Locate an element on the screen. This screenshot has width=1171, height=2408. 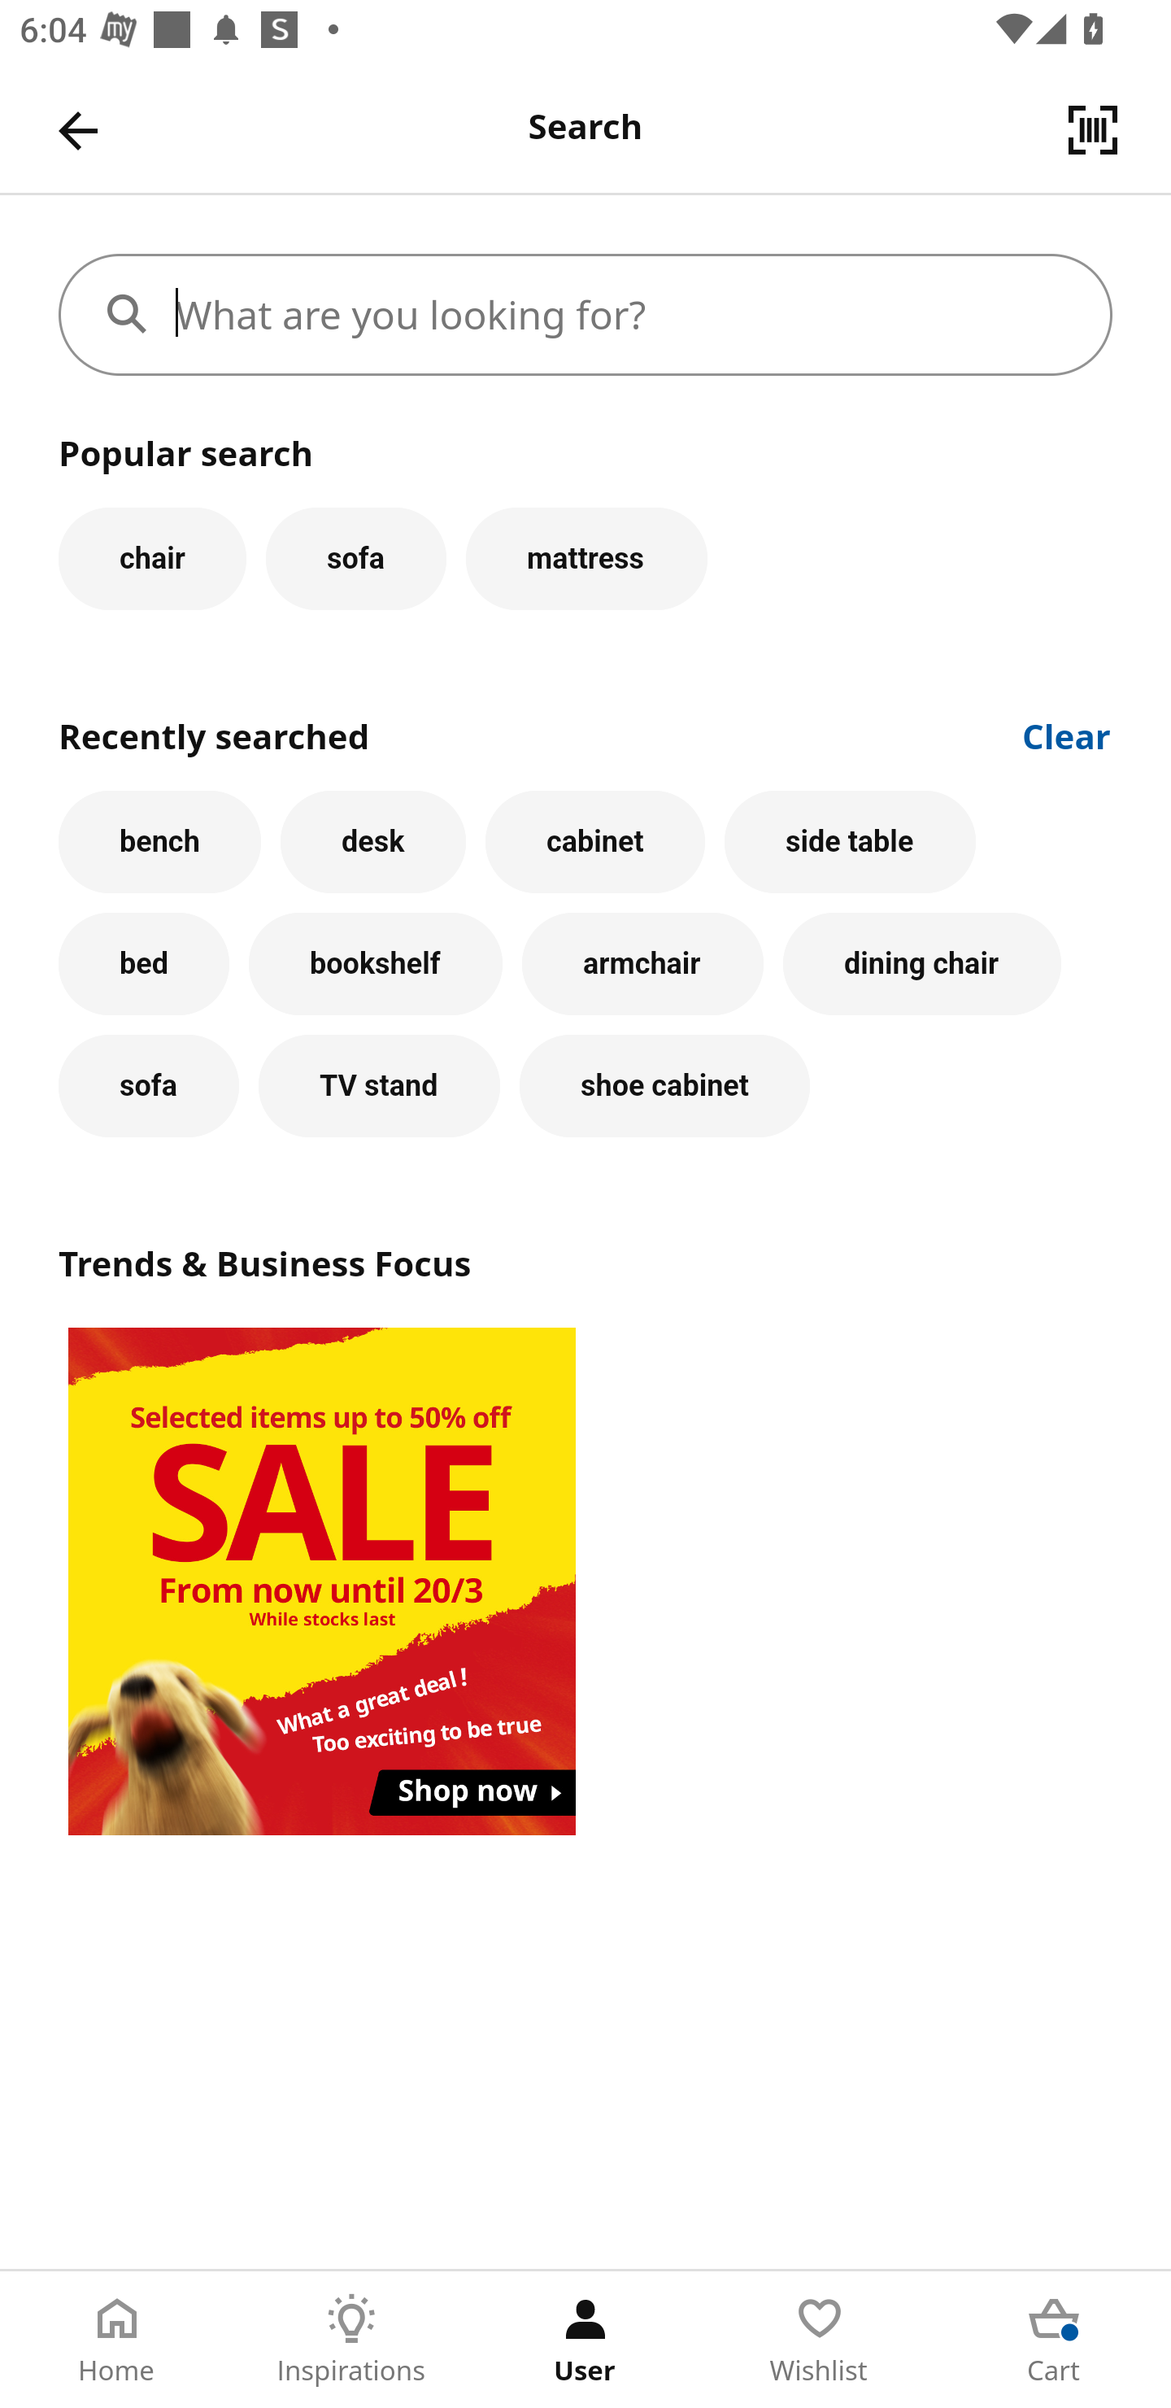
desk is located at coordinates (373, 841).